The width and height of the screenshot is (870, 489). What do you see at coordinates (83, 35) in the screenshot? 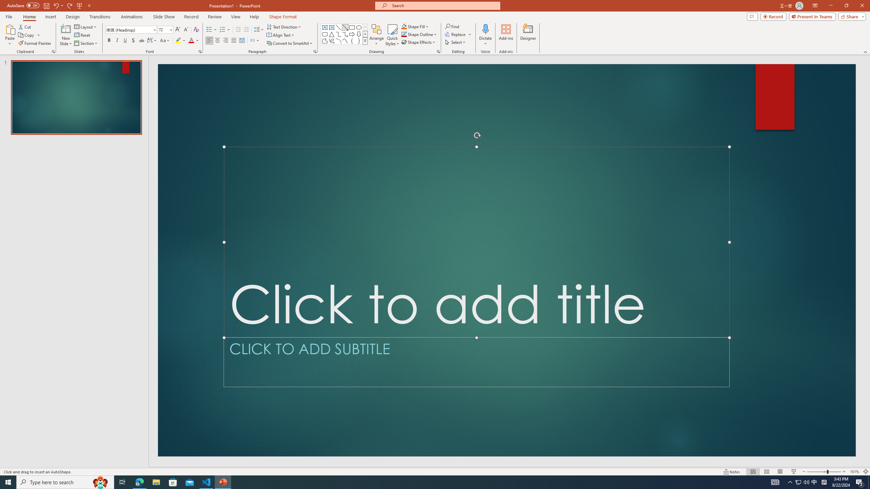
I see `Reset` at bounding box center [83, 35].